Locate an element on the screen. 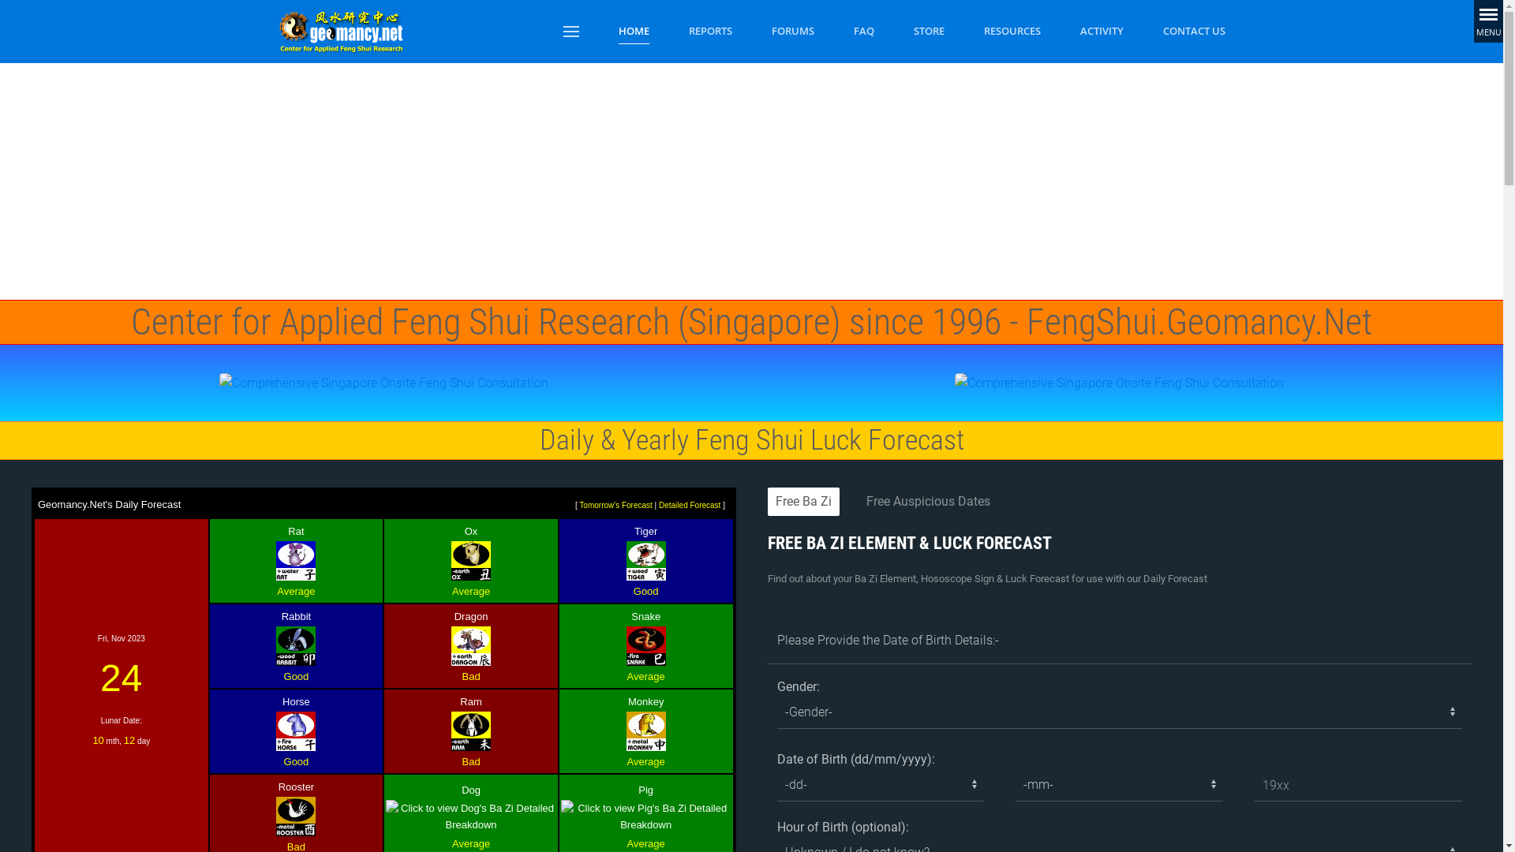 The height and width of the screenshot is (852, 1515). Tomorrow's Forecast is located at coordinates (615, 505).